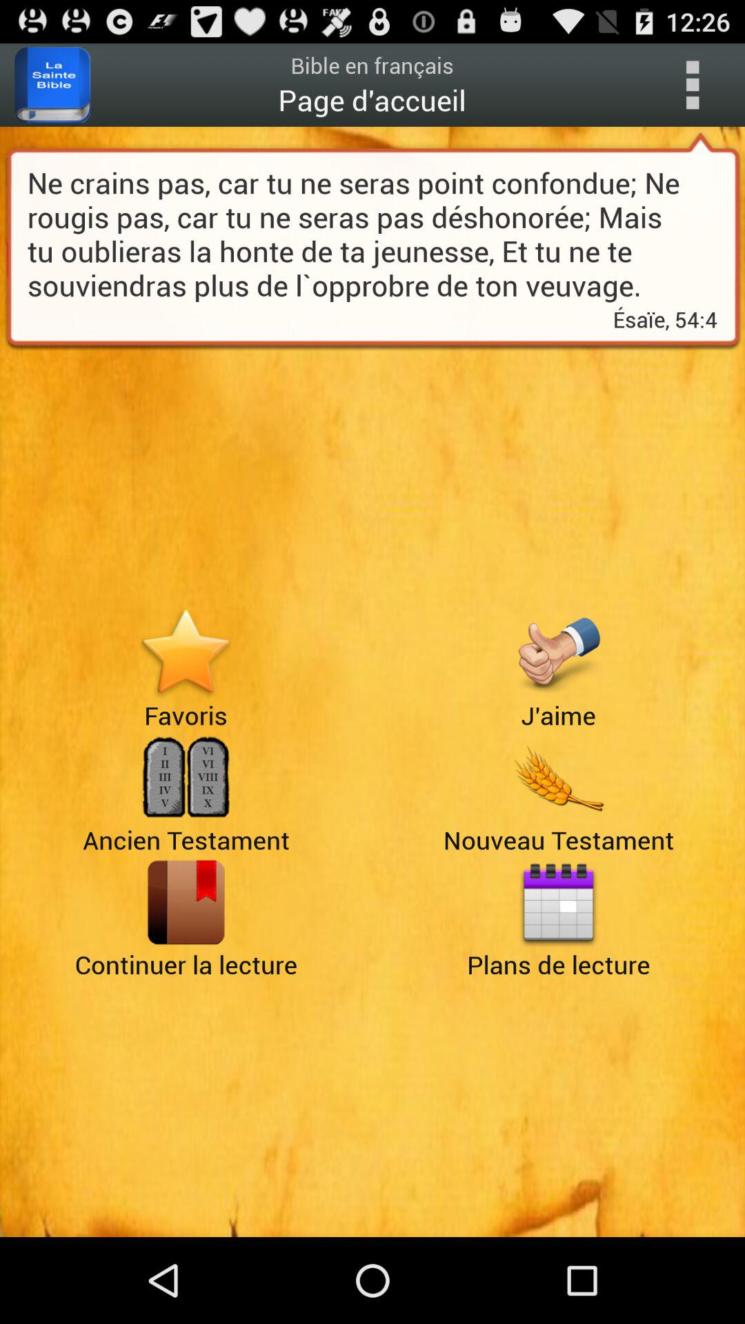 This screenshot has height=1324, width=745. What do you see at coordinates (559, 778) in the screenshot?
I see `go to new testament` at bounding box center [559, 778].